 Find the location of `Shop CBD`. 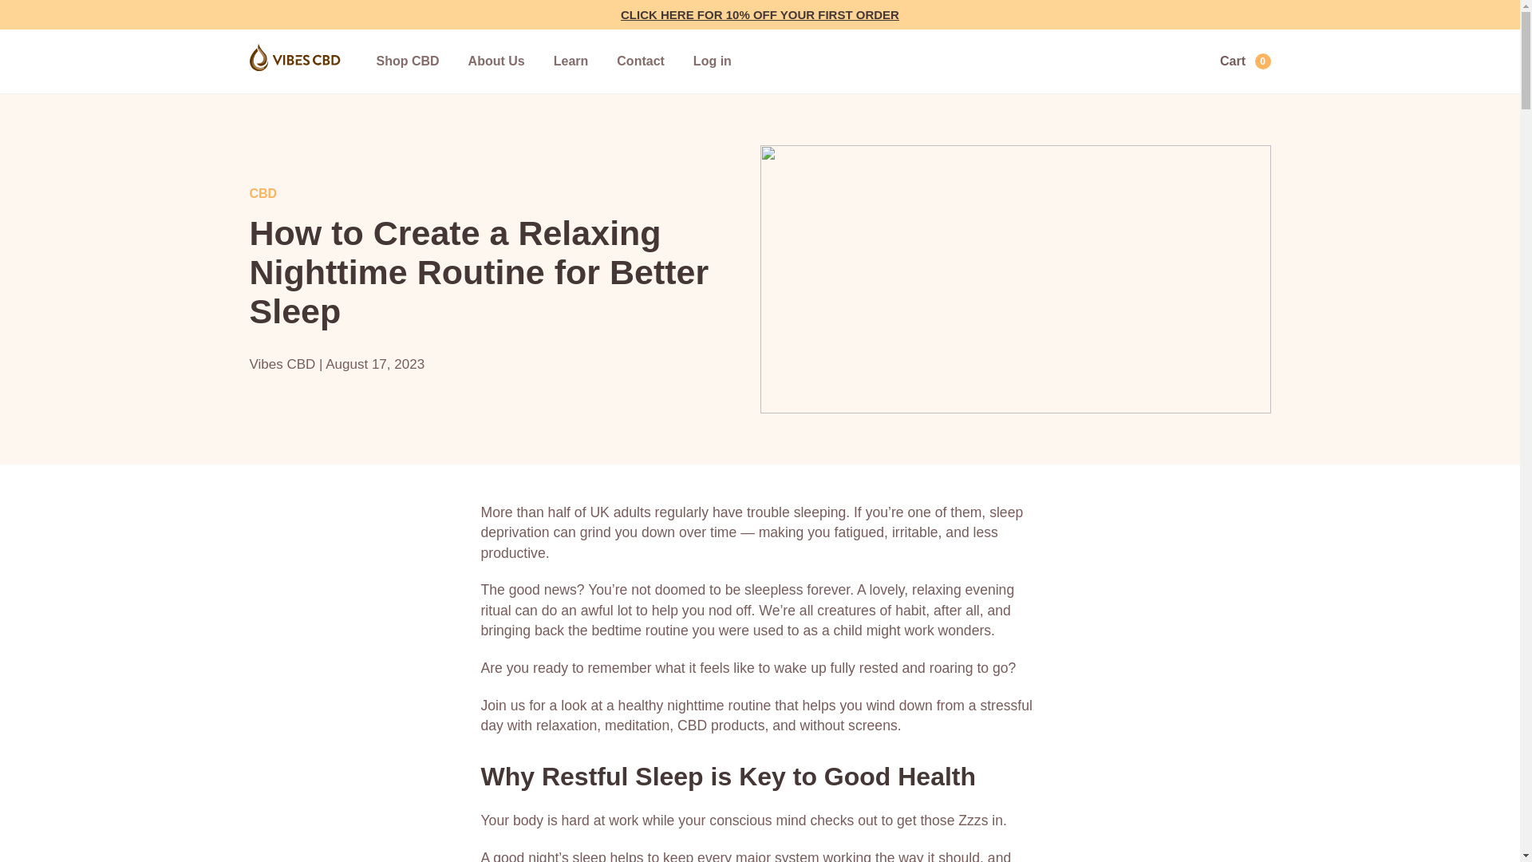

Shop CBD is located at coordinates (409, 61).